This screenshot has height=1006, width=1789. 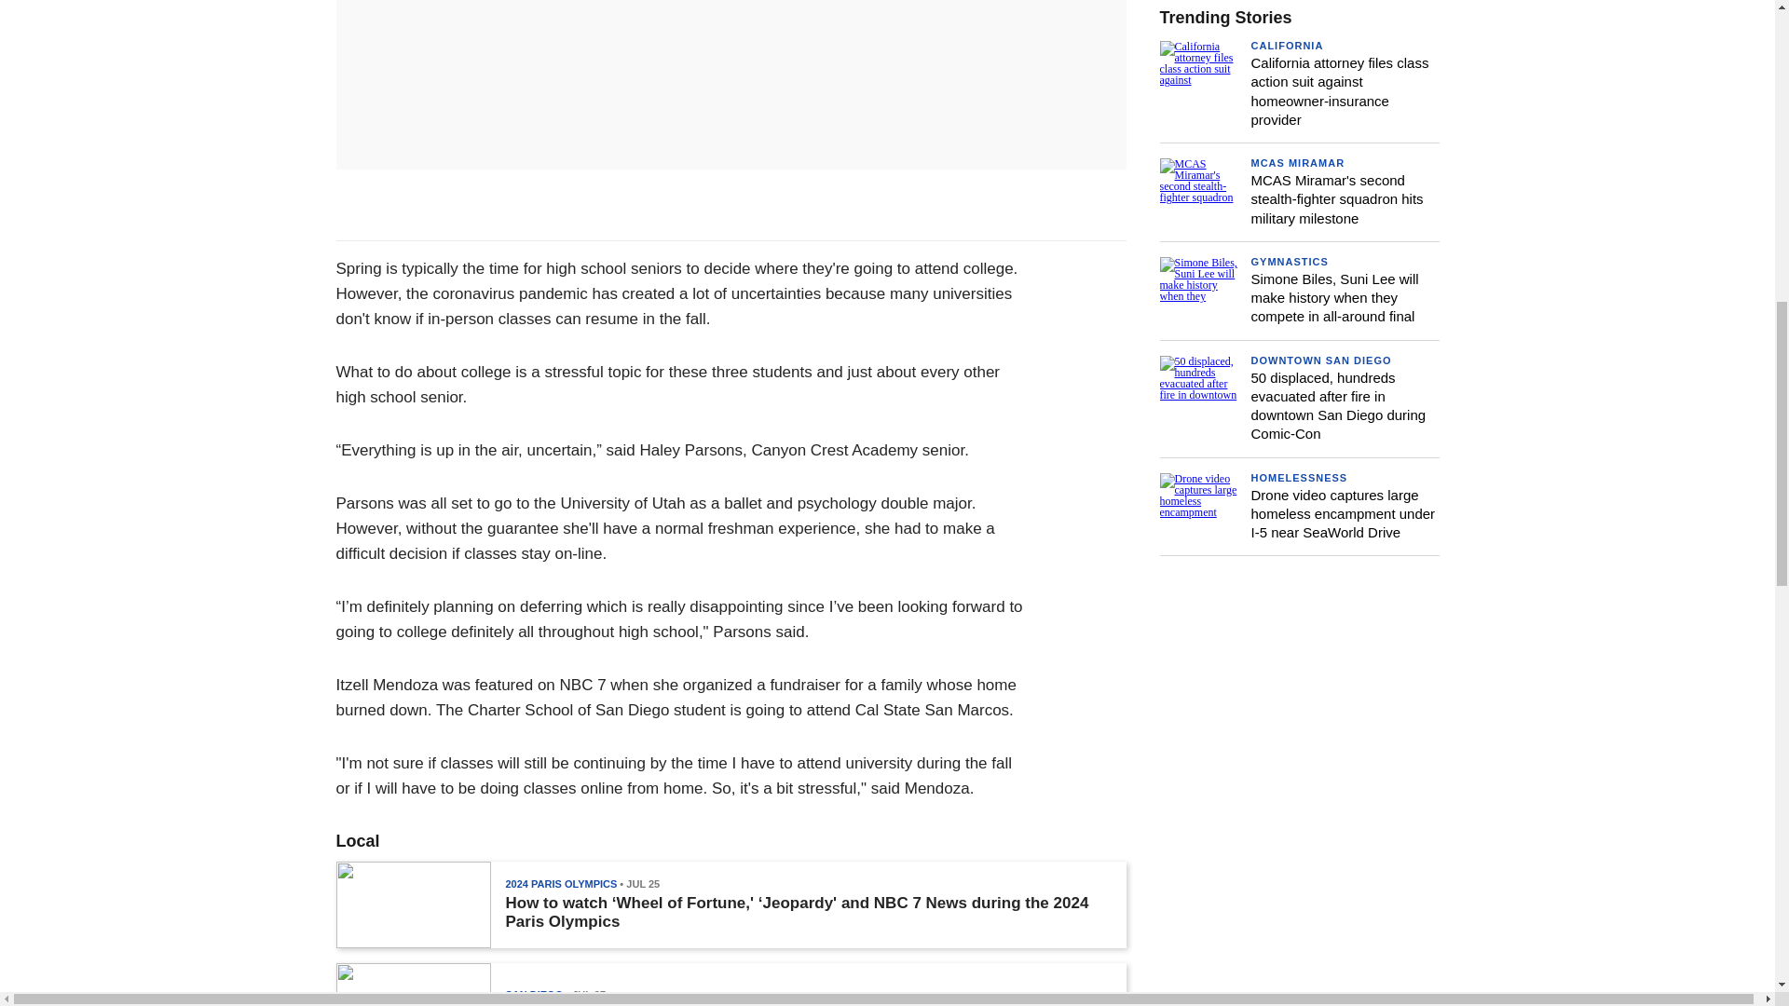 I want to click on SAN DIEGO, so click(x=533, y=994).